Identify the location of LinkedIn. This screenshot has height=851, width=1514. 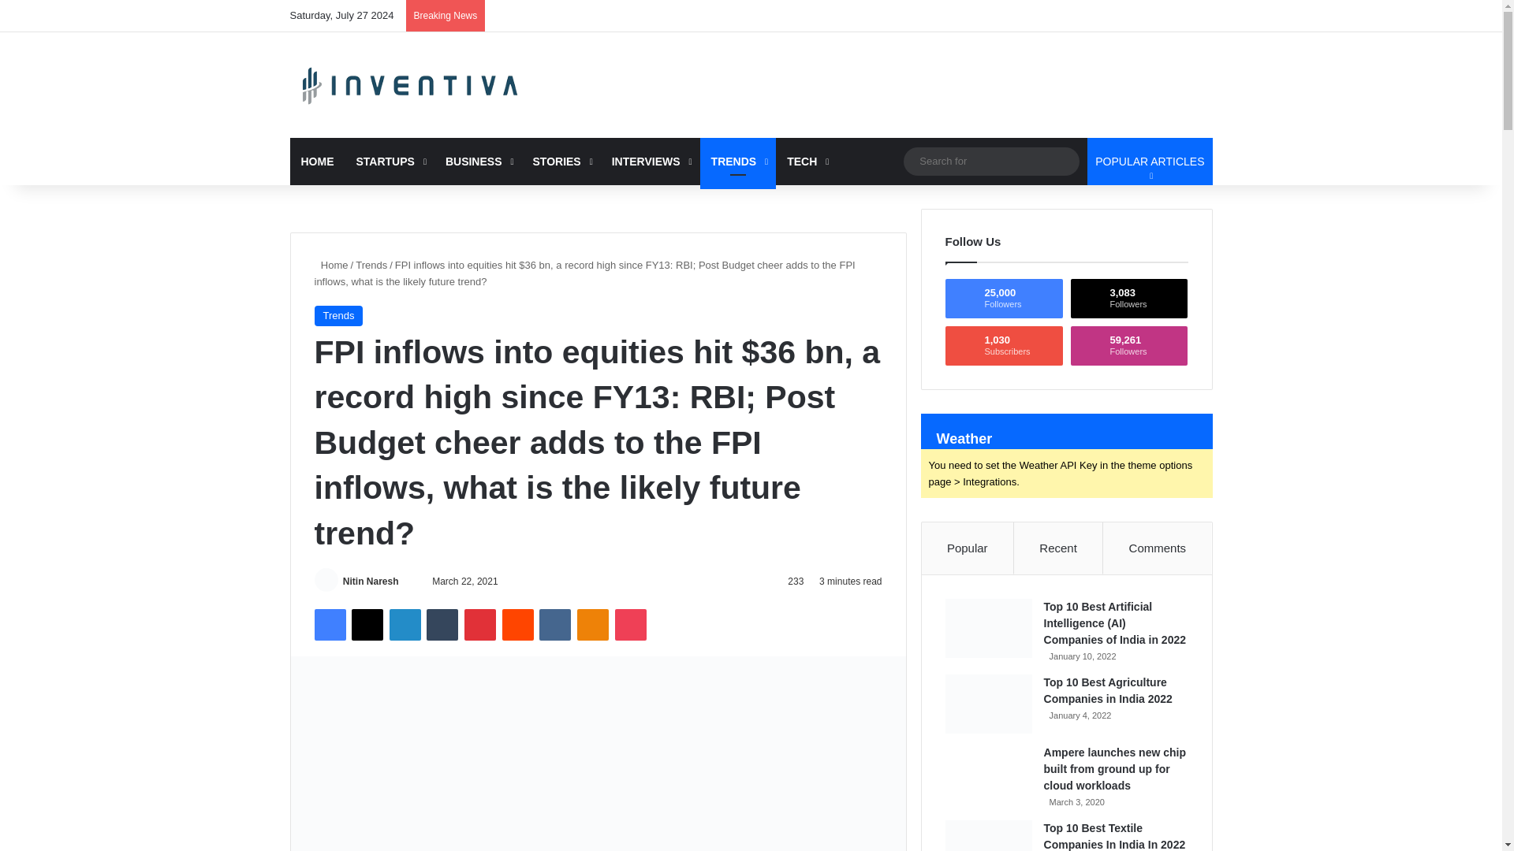
(405, 625).